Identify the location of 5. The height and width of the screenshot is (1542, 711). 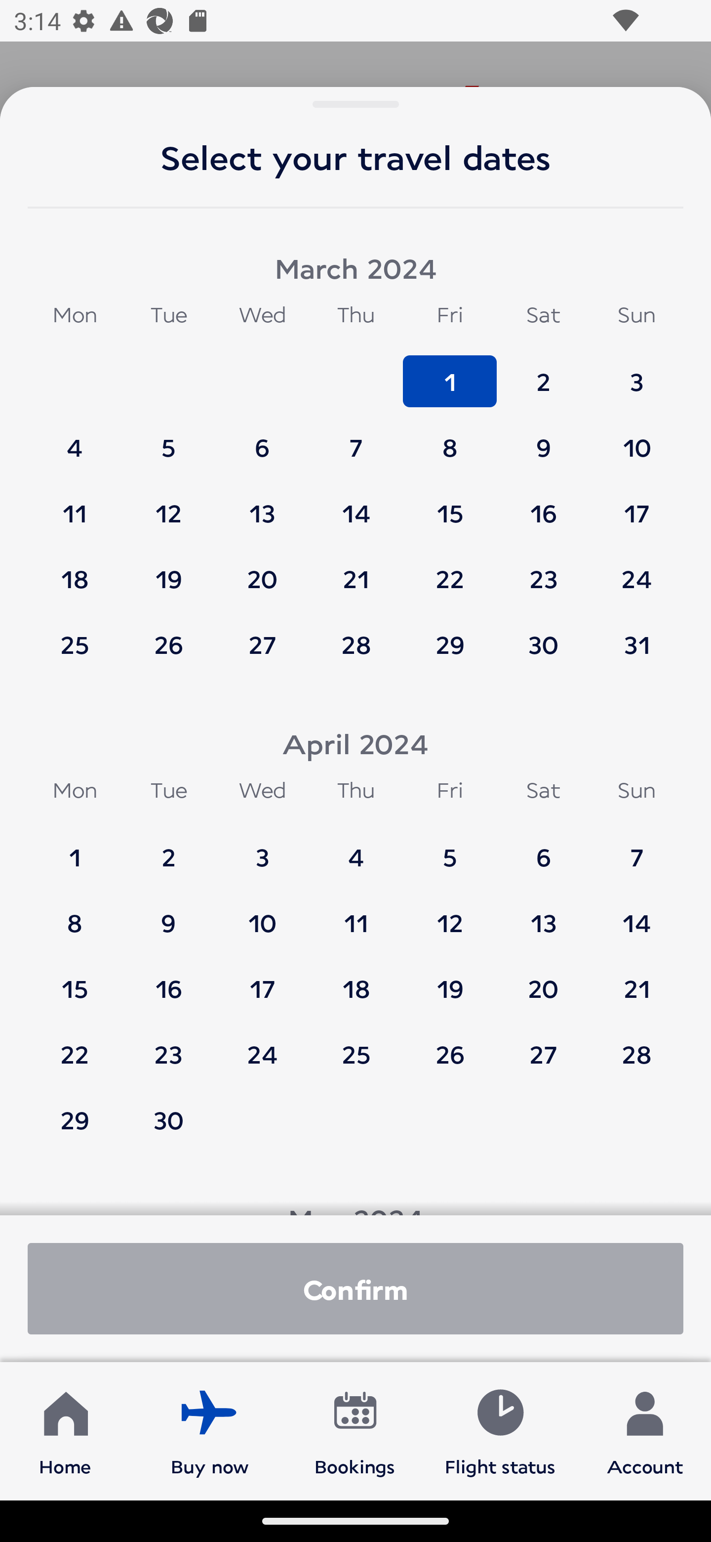
(450, 848).